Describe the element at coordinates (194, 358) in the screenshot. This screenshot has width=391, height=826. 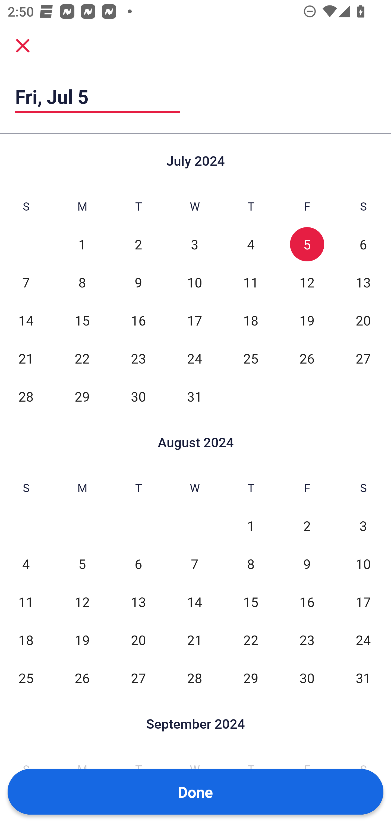
I see `24 Wed, Jul 24, Not Selected` at that location.